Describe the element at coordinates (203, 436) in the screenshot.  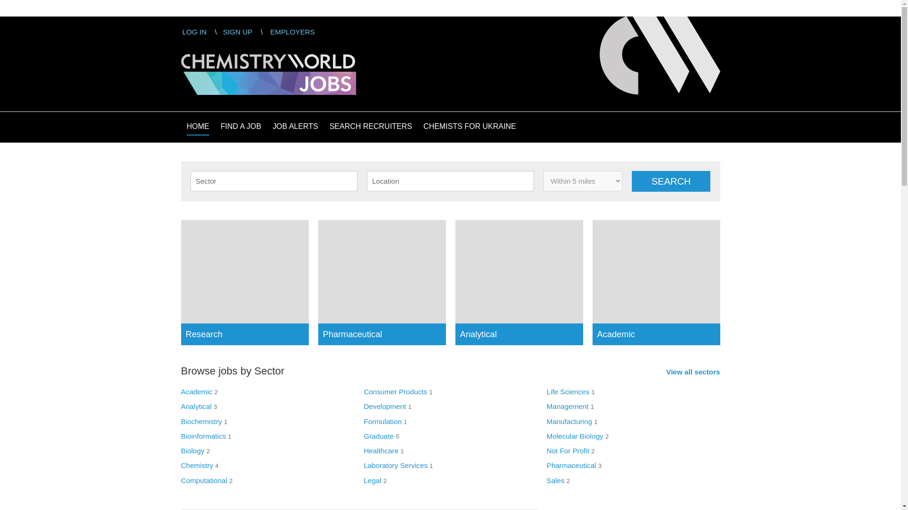
I see `Bioinformatics` at that location.